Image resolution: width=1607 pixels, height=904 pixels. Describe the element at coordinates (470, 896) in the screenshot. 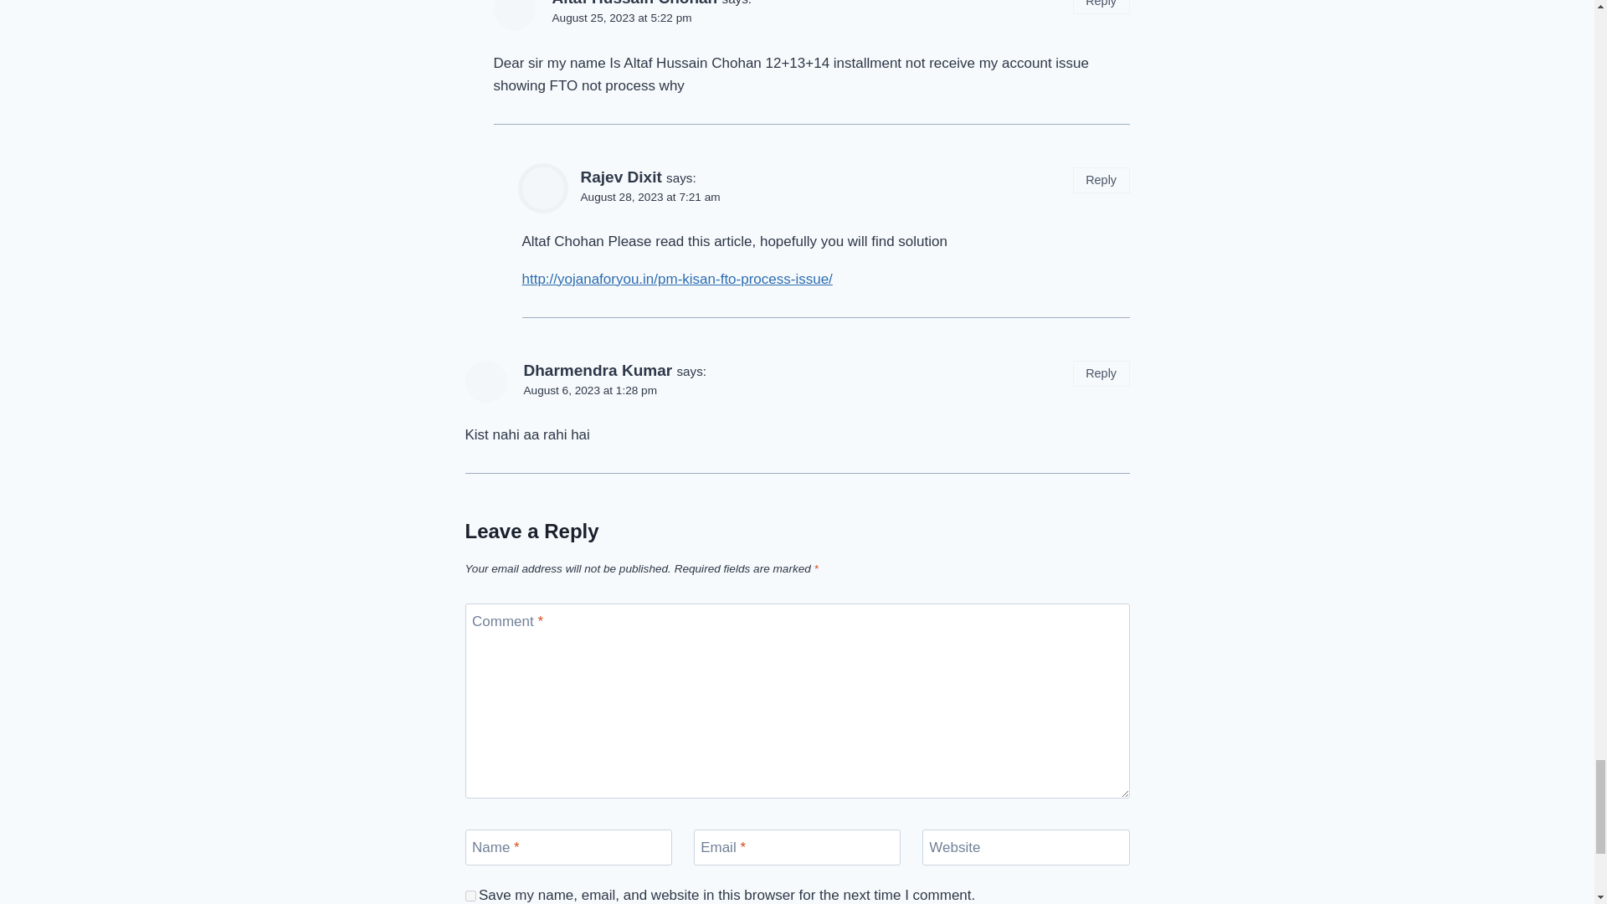

I see `yes` at that location.